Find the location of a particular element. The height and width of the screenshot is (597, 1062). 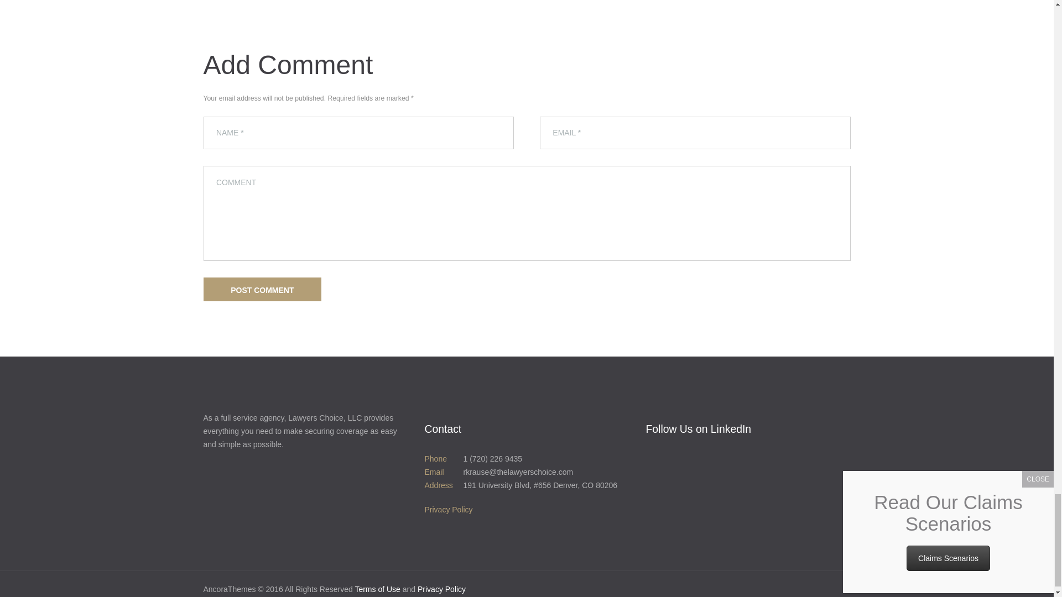

Privacy Policy is located at coordinates (441, 589).